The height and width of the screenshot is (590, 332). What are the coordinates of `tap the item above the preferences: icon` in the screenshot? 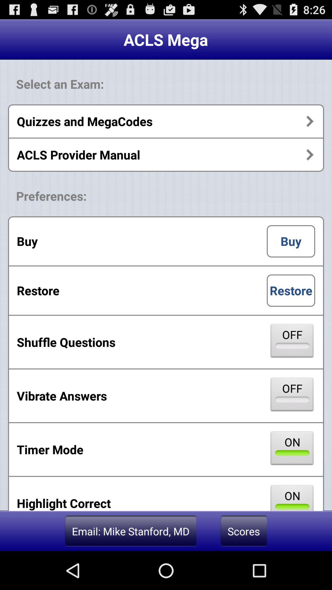 It's located at (166, 155).